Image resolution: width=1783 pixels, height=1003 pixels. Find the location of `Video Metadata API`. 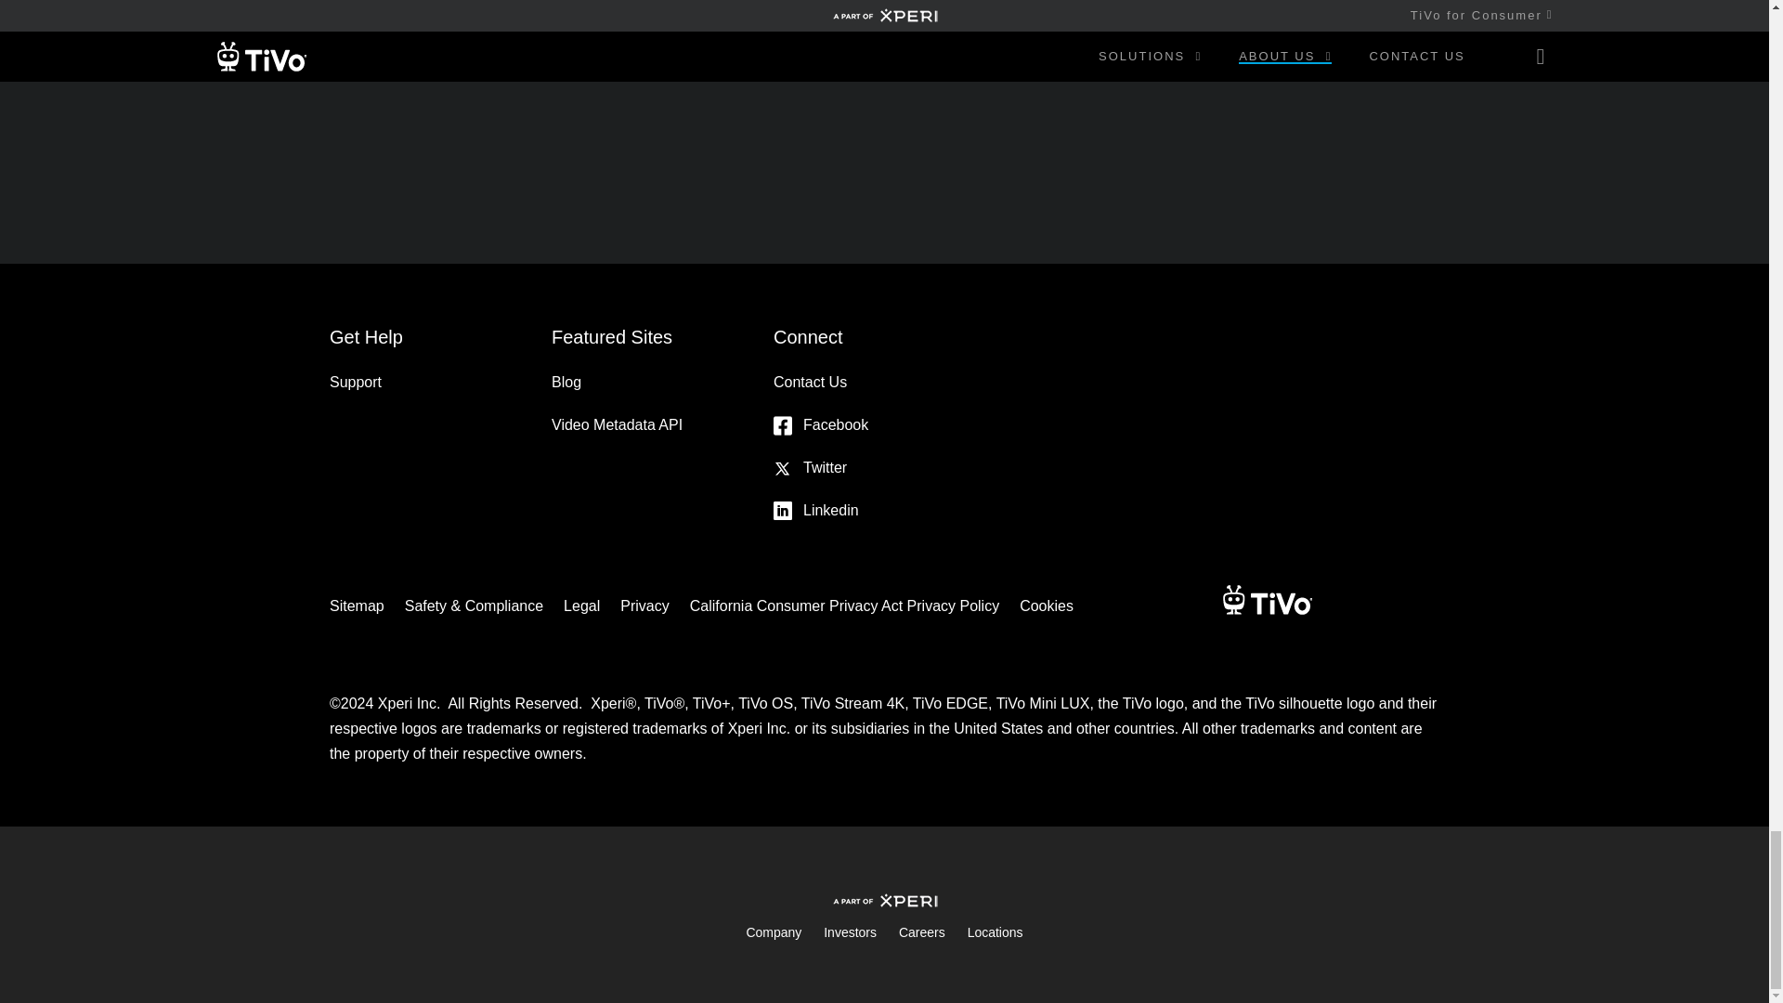

Video Metadata API is located at coordinates (617, 414).